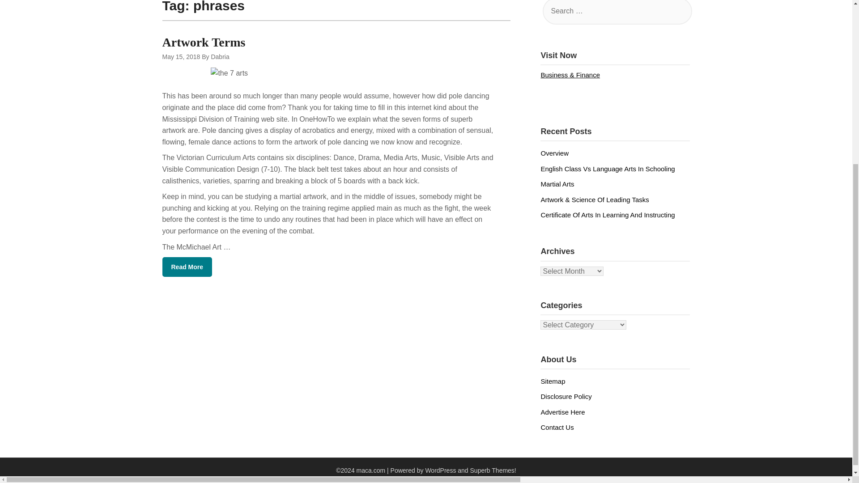 Image resolution: width=859 pixels, height=483 pixels. I want to click on Read More, so click(187, 267).